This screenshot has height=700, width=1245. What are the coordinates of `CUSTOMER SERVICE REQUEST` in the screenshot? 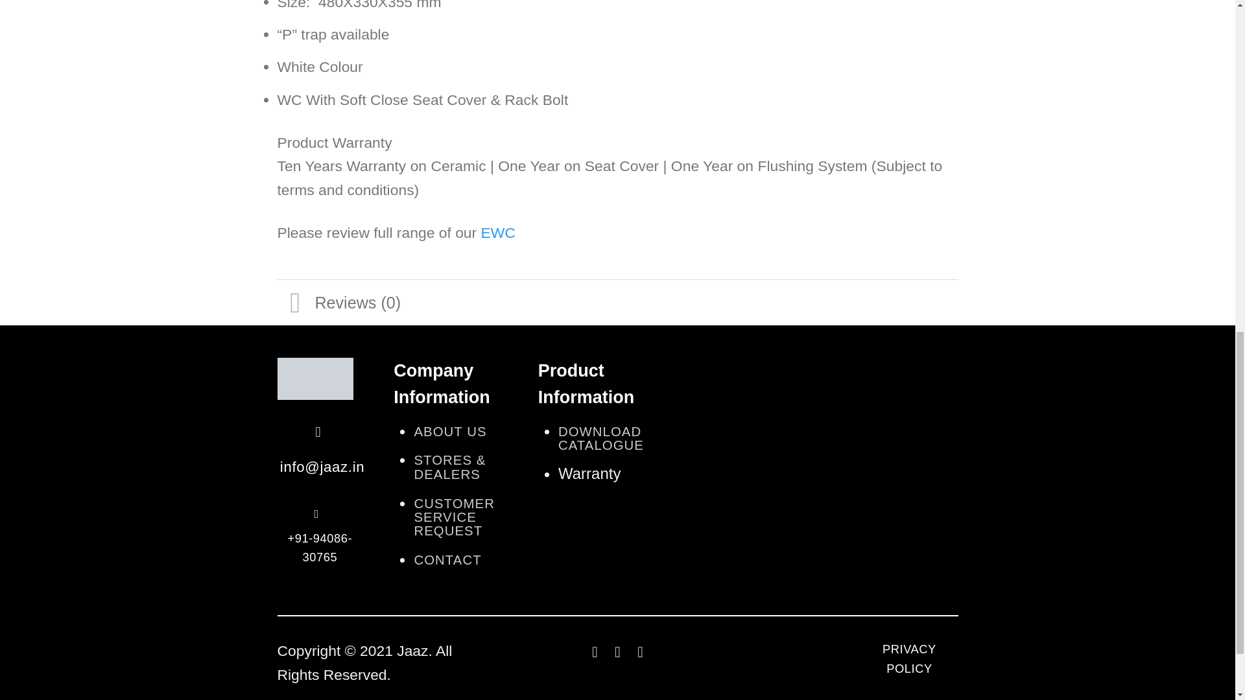 It's located at (454, 517).